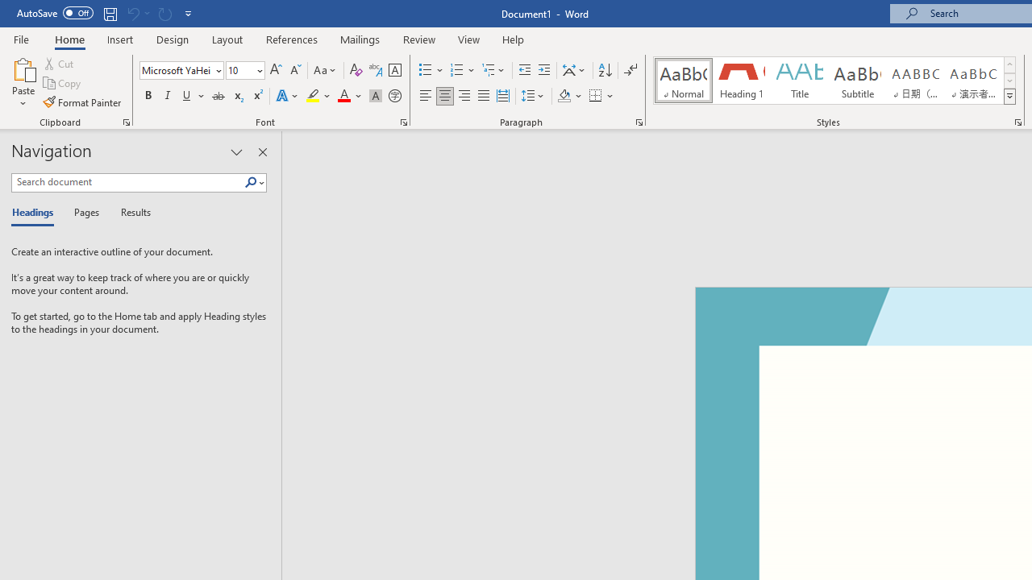 The image size is (1032, 580). What do you see at coordinates (835, 81) in the screenshot?
I see `AutomationID: QuickStylesGallery` at bounding box center [835, 81].